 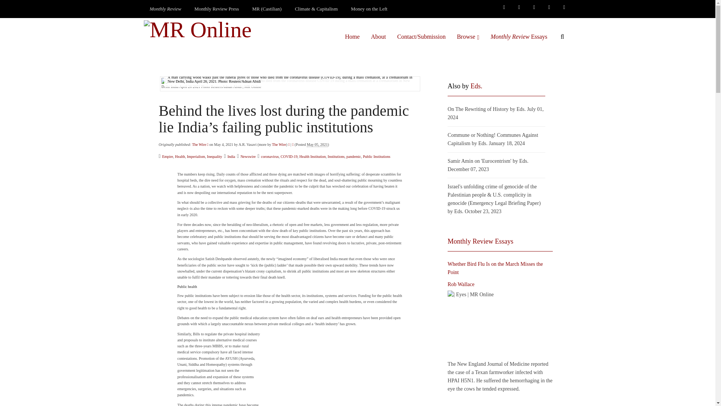 What do you see at coordinates (379, 36) in the screenshot?
I see `About` at bounding box center [379, 36].